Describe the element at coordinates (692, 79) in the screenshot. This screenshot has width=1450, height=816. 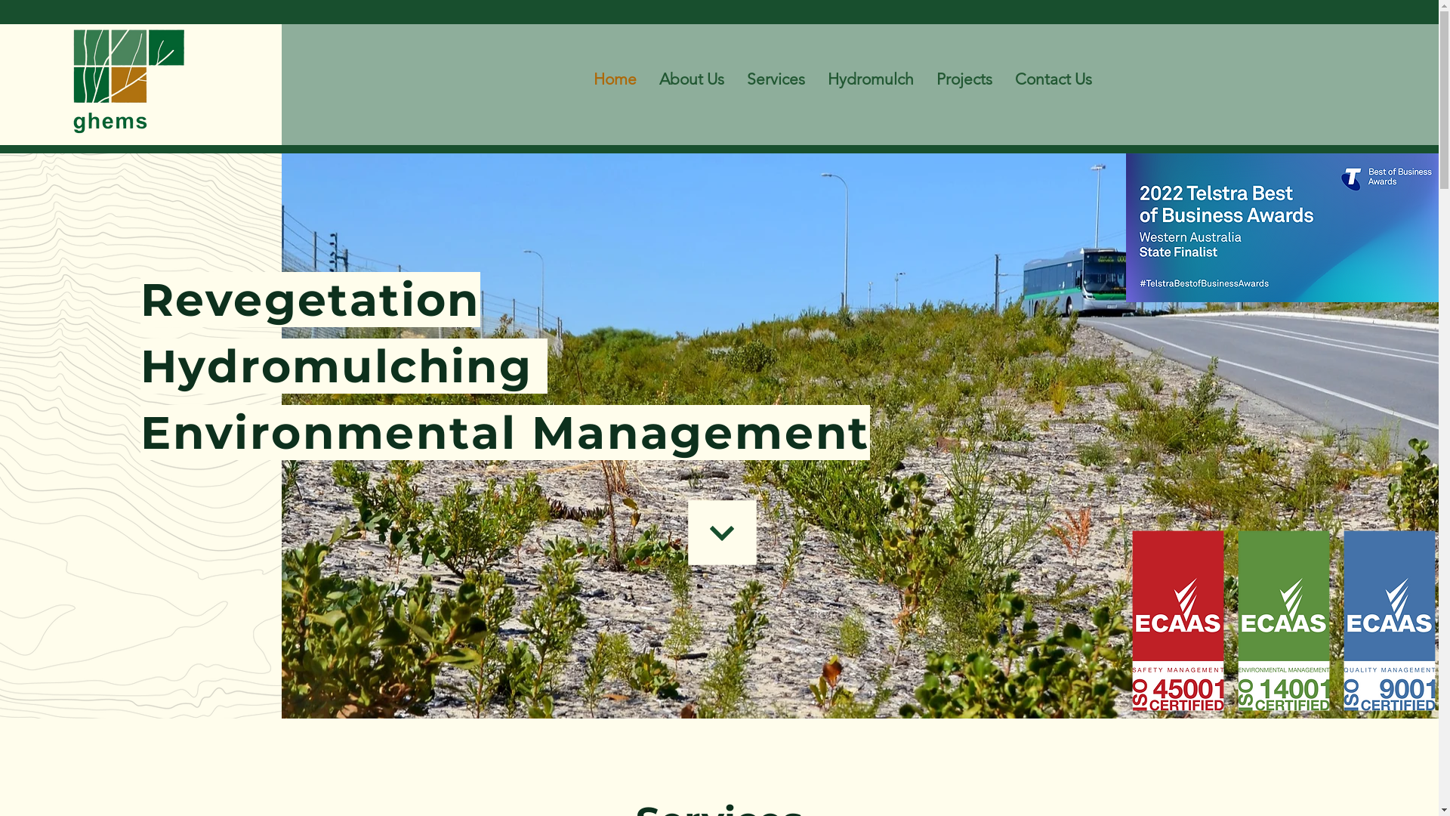
I see `About Us` at that location.